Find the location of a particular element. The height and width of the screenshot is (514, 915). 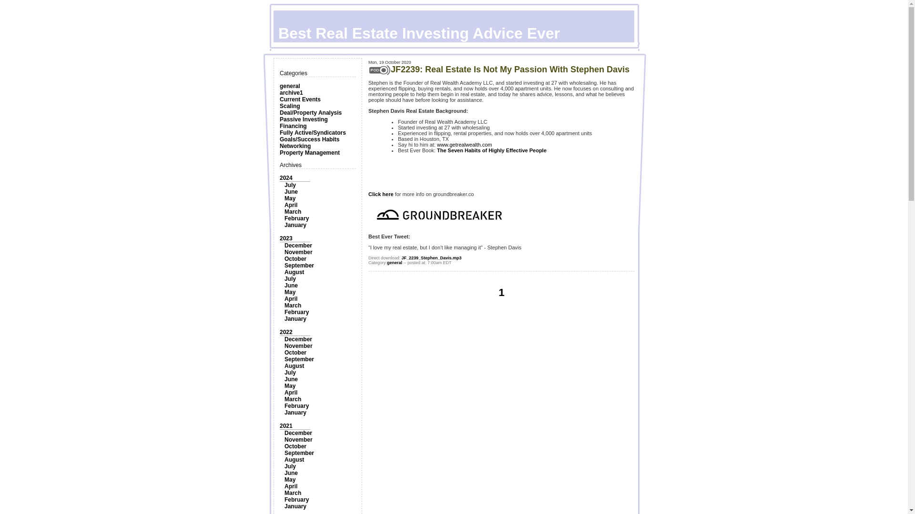

July is located at coordinates (290, 372).